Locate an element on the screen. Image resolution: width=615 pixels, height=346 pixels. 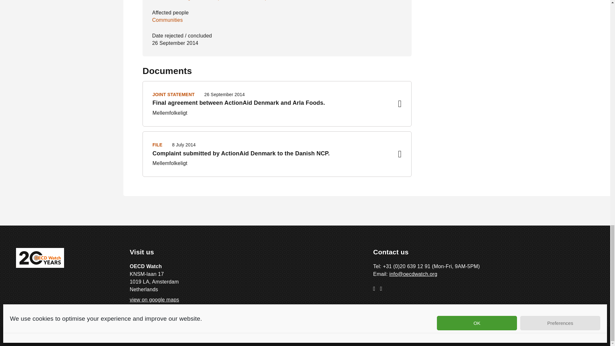
OECD Watch is located at coordinates (40, 258).